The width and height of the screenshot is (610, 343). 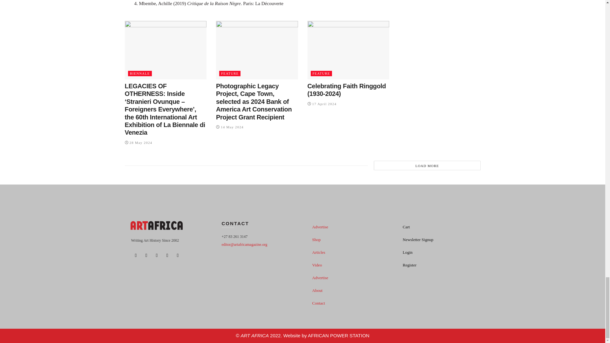 I want to click on 17 April 2024, so click(x=322, y=104).